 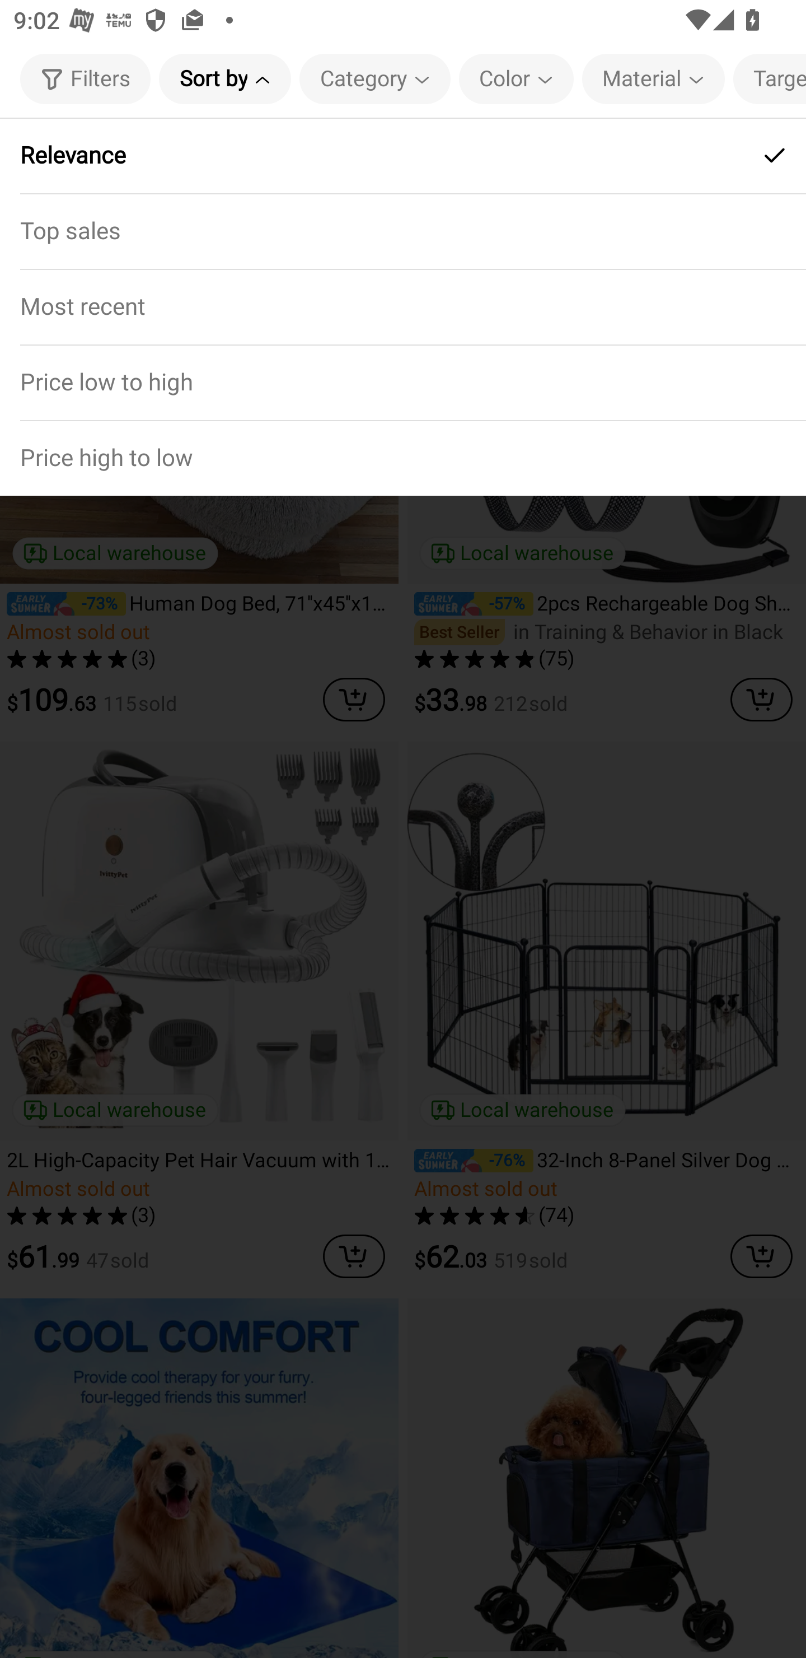 I want to click on Sort by, so click(x=224, y=78).